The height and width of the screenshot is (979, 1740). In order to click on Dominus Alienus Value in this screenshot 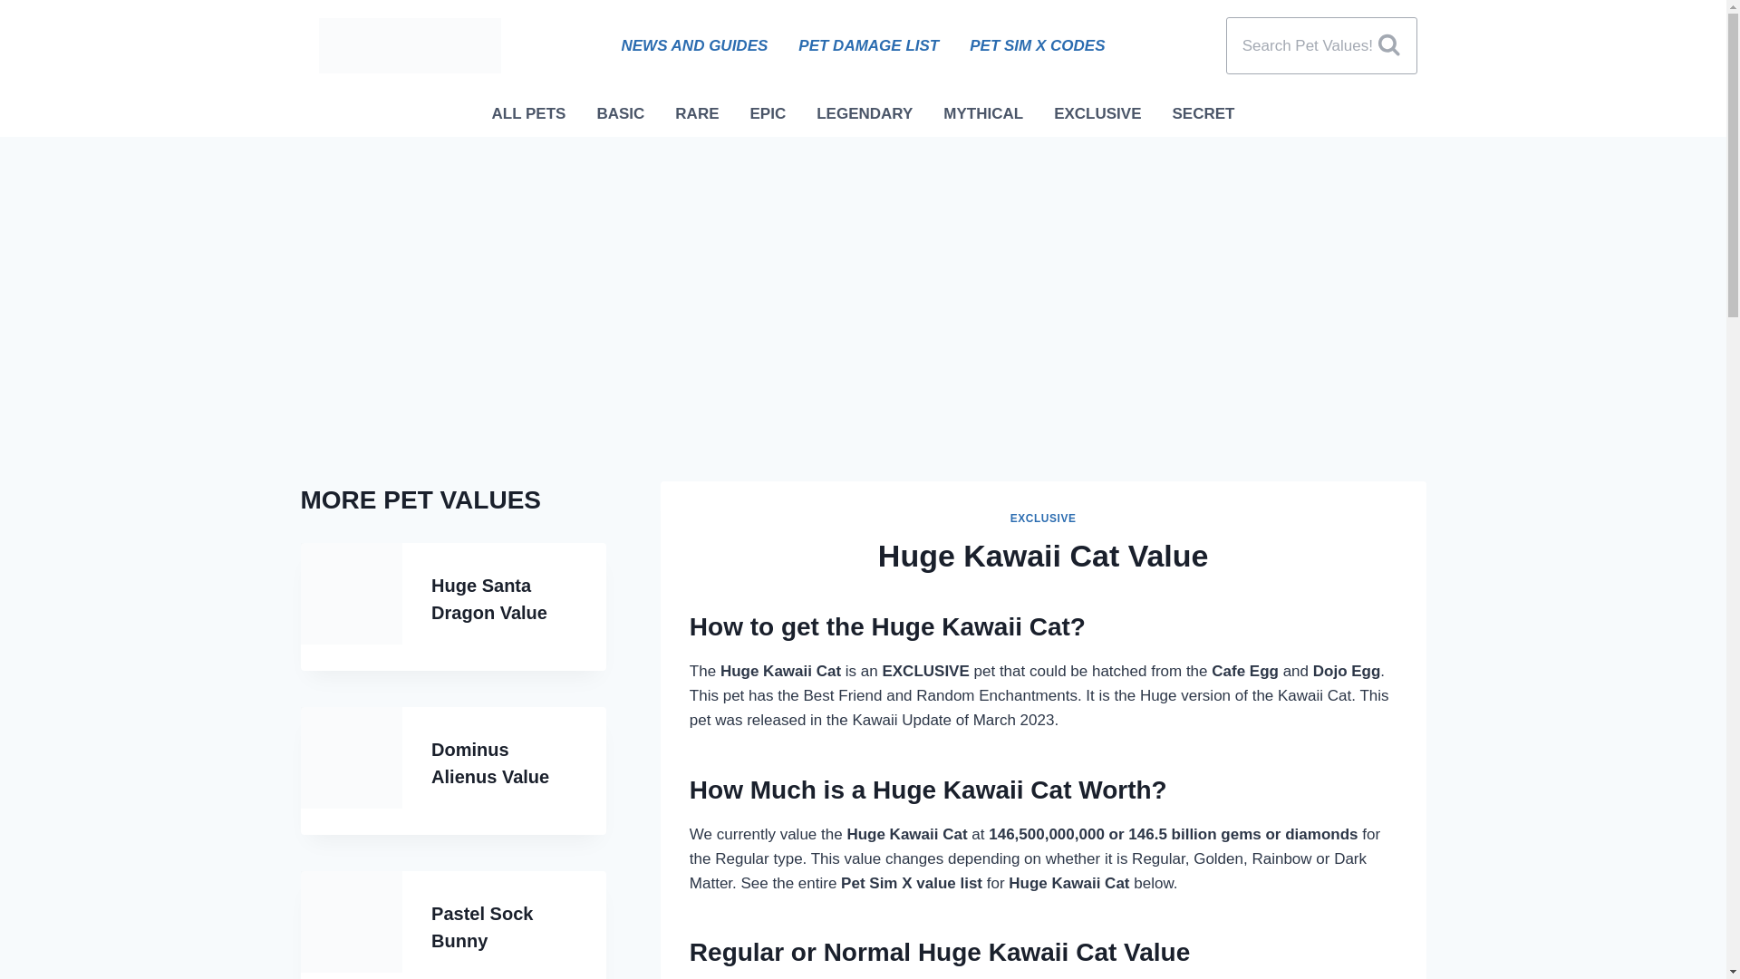, I will do `click(490, 763)`.